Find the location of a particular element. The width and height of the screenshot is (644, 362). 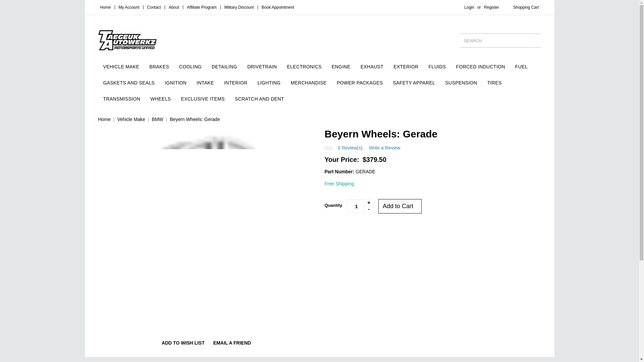

EXHAUST is located at coordinates (372, 66).